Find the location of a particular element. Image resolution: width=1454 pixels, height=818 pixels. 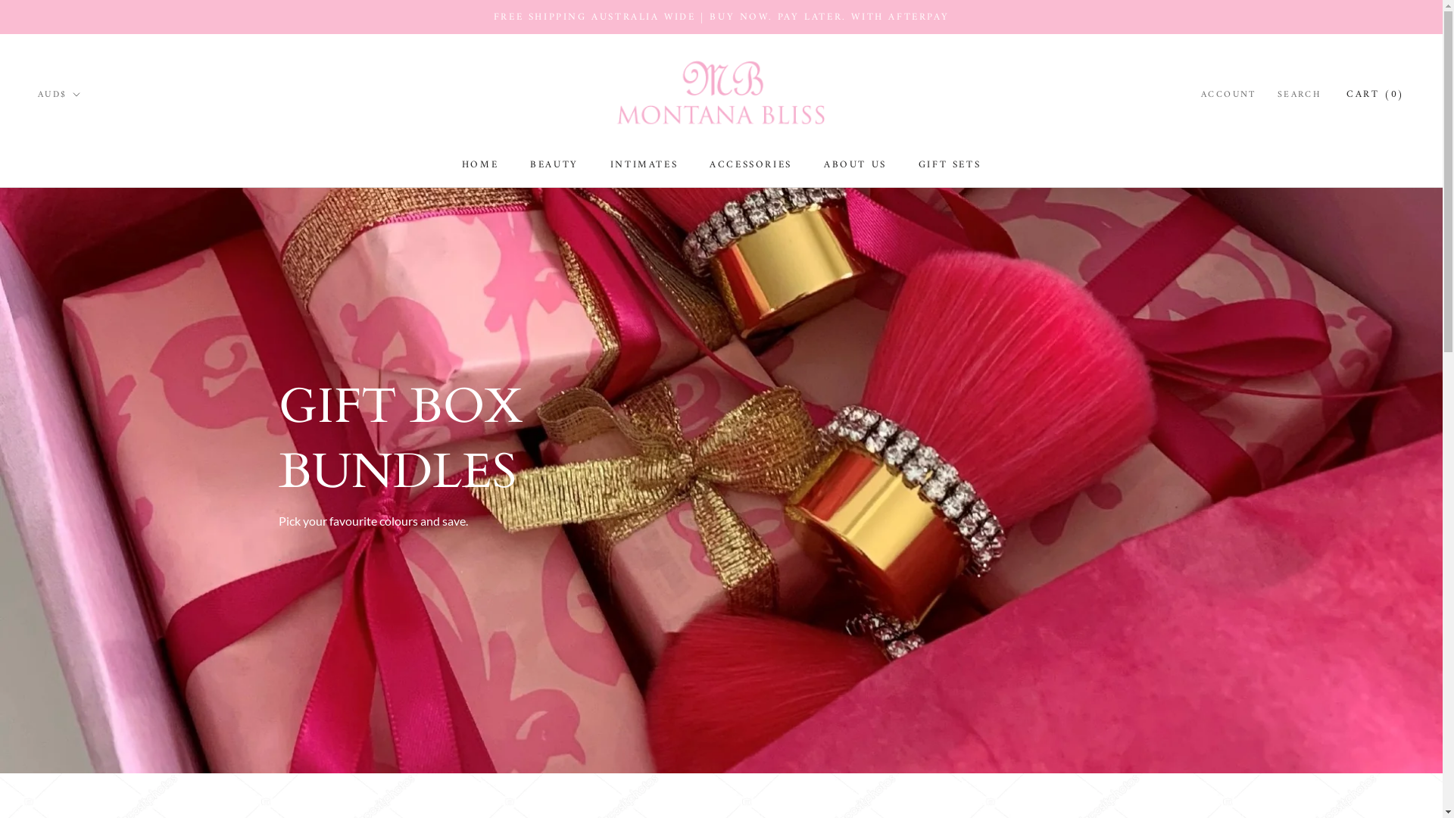

ACCESSORIES
ACCESSORIES is located at coordinates (751, 165).